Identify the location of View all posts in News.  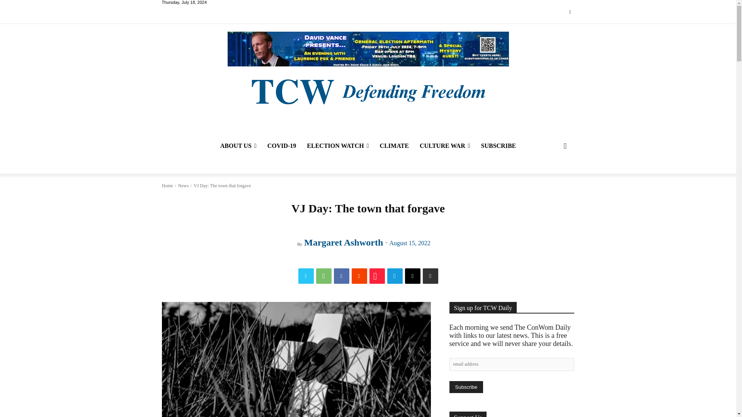
(183, 186).